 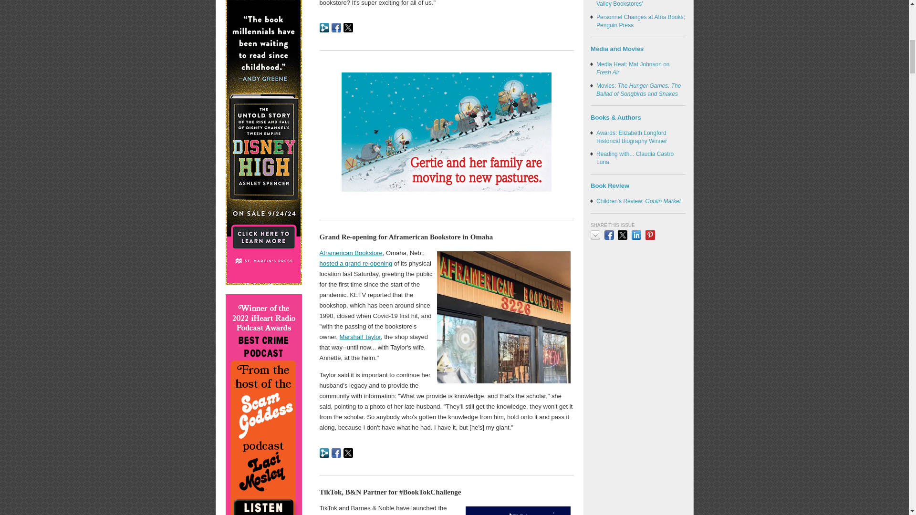 I want to click on Share to Facebook, so click(x=336, y=28).